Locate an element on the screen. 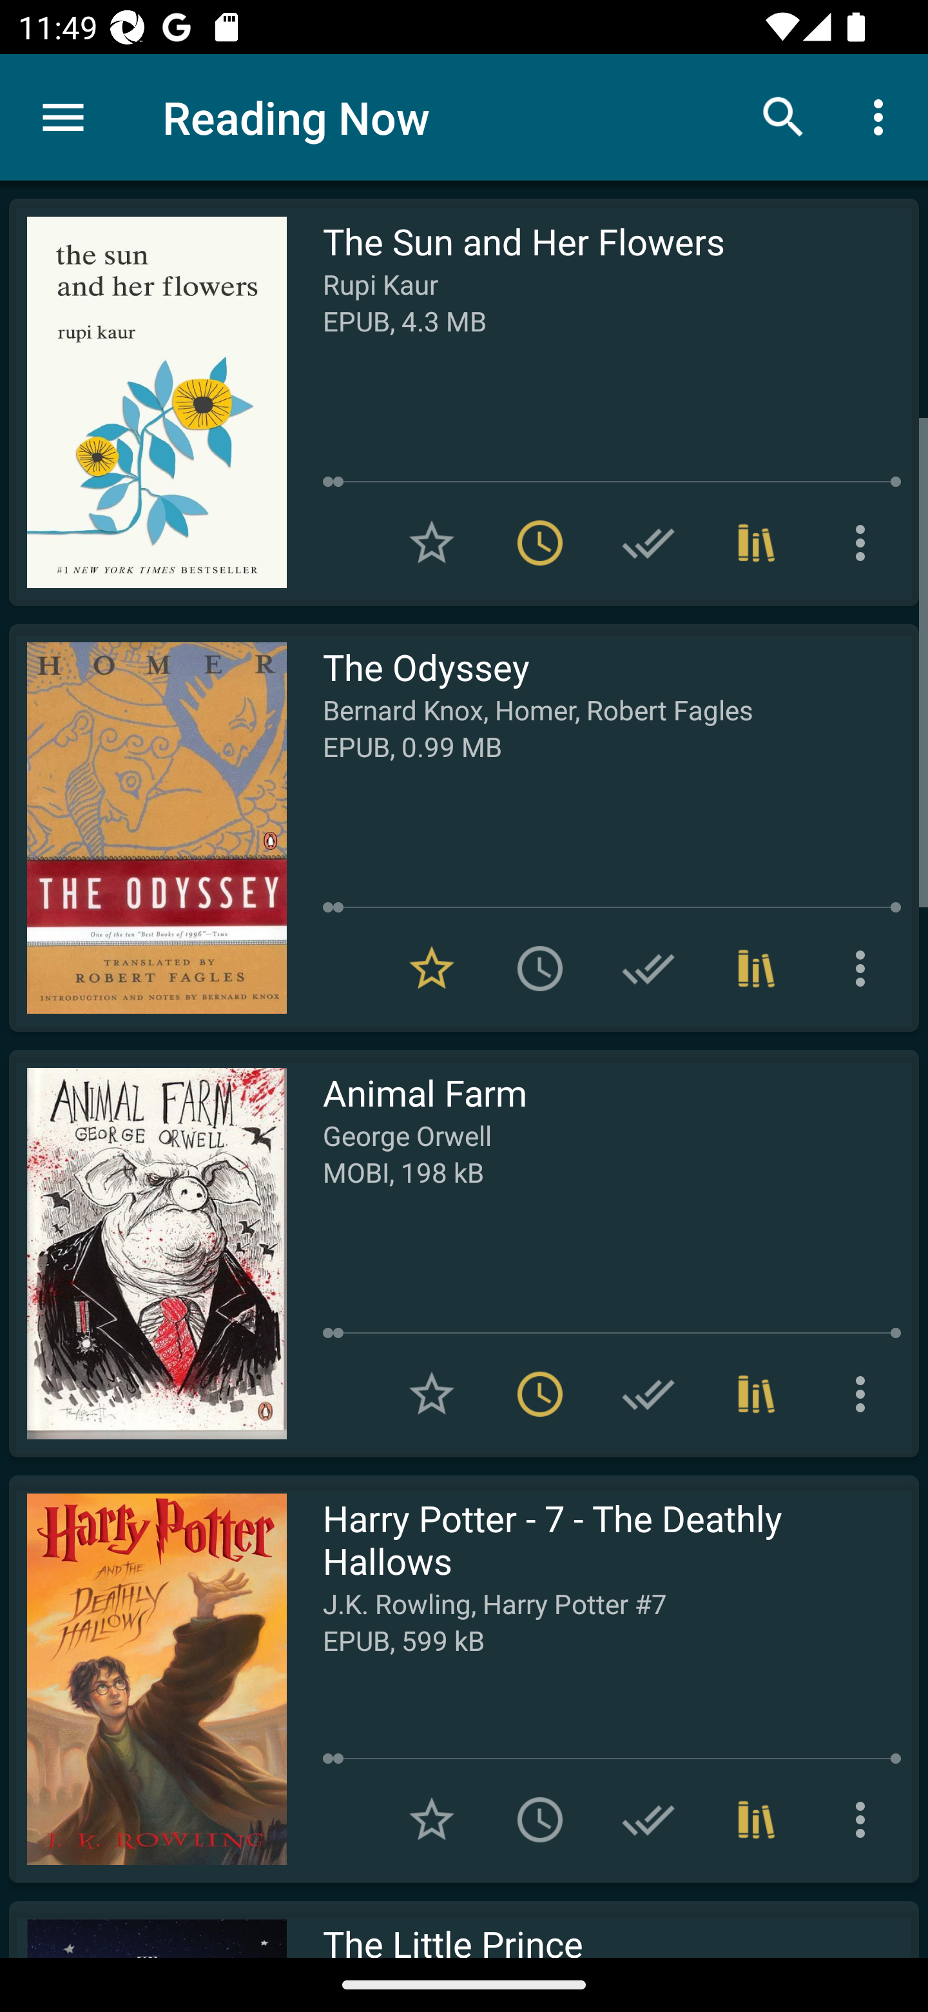 This screenshot has width=928, height=2012. Read The Sun and Her Flowers is located at coordinates (148, 402).